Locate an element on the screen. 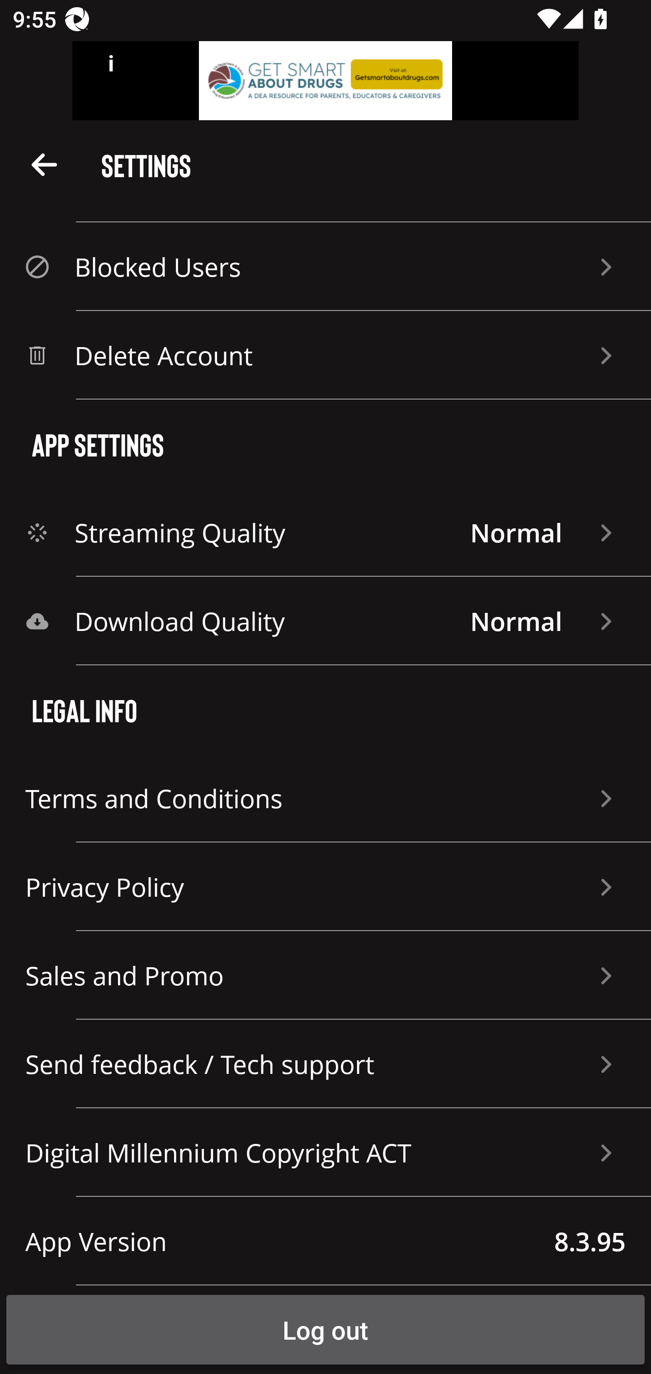  Privacy Policy is located at coordinates (325, 887).